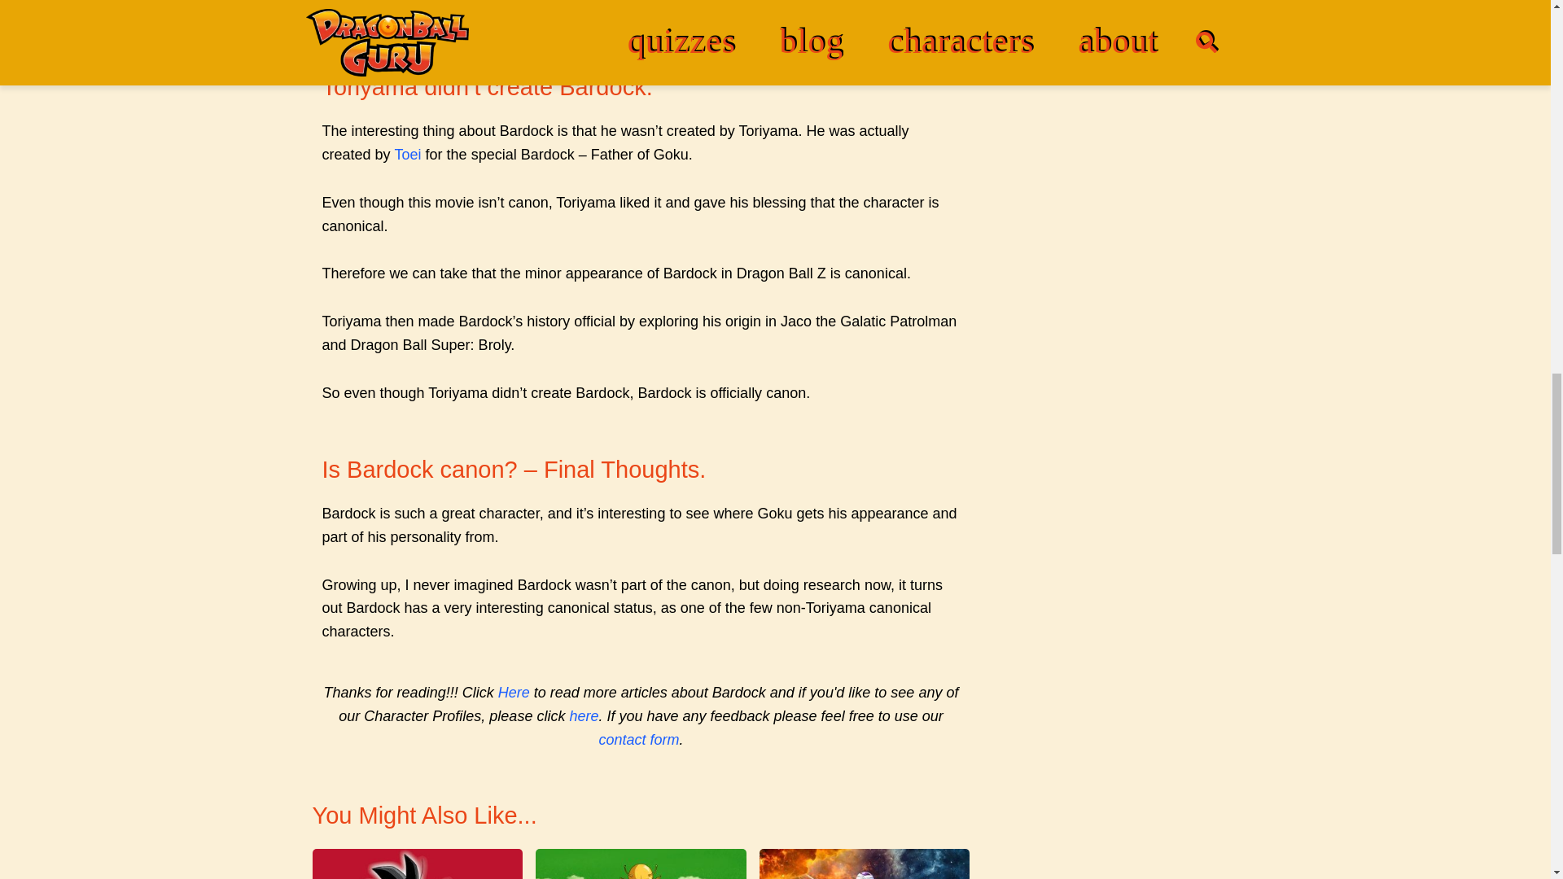 Image resolution: width=1563 pixels, height=879 pixels. I want to click on Is Piccolo Evil?, so click(865, 864).